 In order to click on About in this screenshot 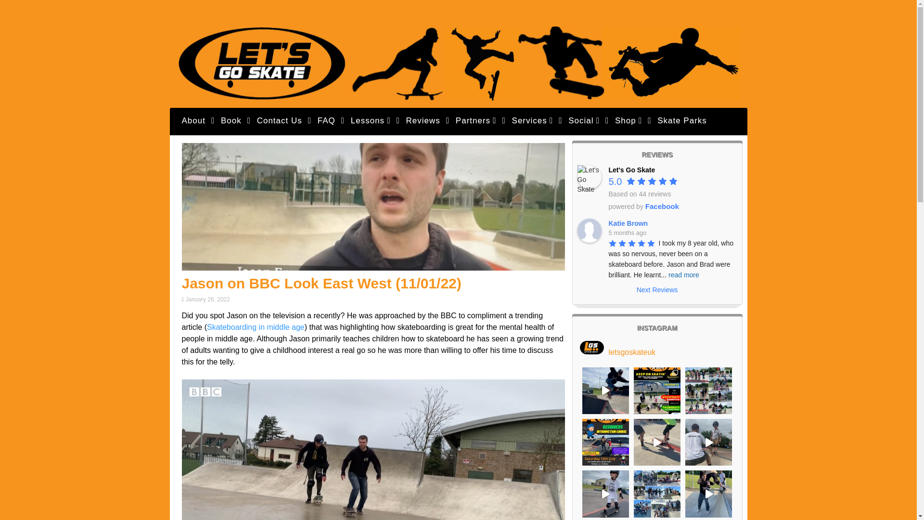, I will do `click(193, 120)`.